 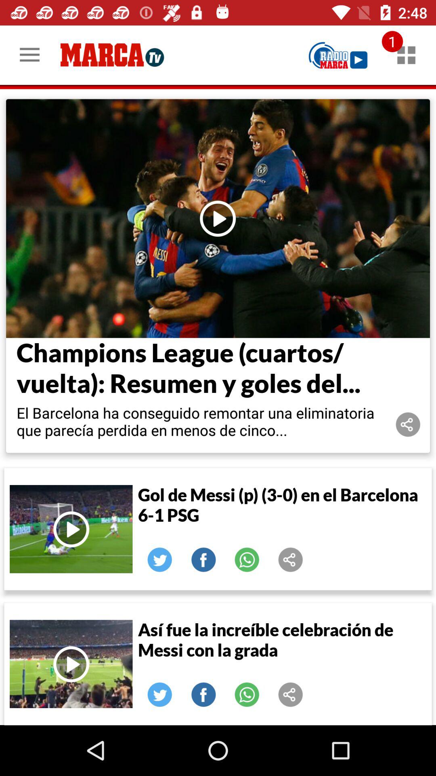 I want to click on play video, so click(x=71, y=529).